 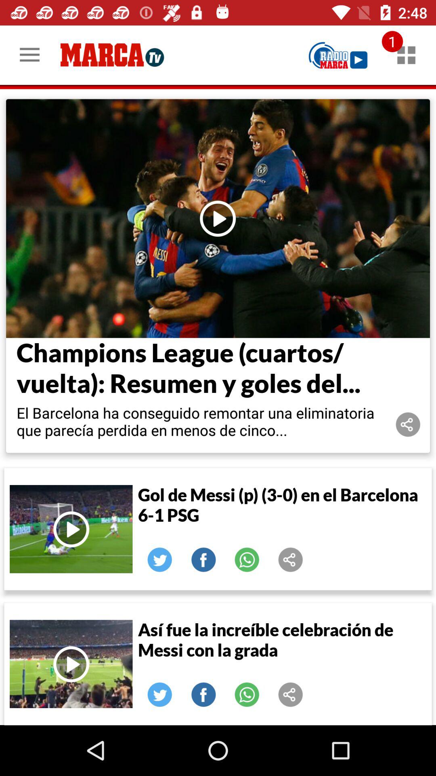 I want to click on play video, so click(x=71, y=529).